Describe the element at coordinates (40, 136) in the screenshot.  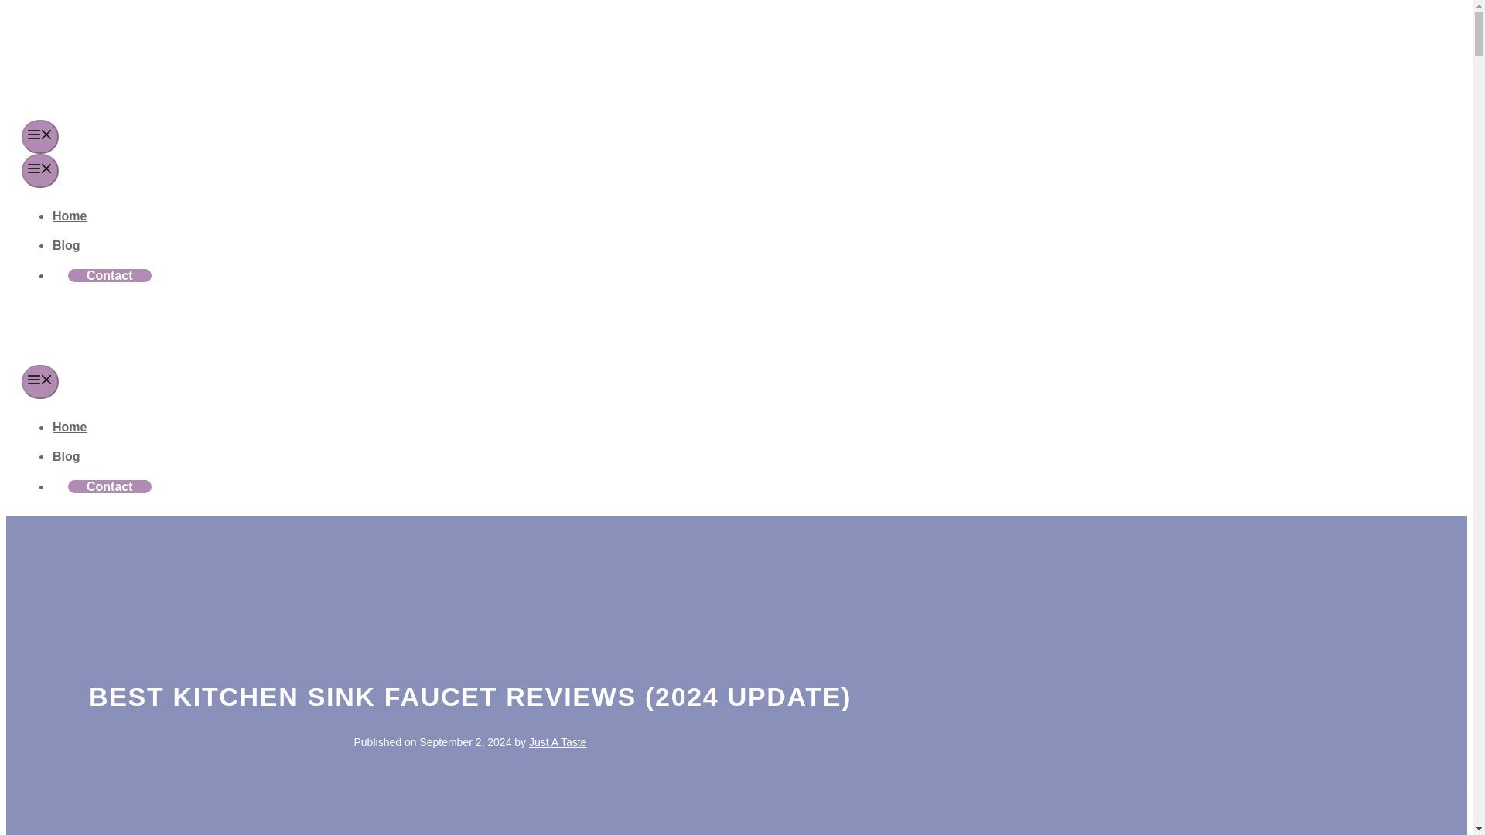
I see `Menu` at that location.